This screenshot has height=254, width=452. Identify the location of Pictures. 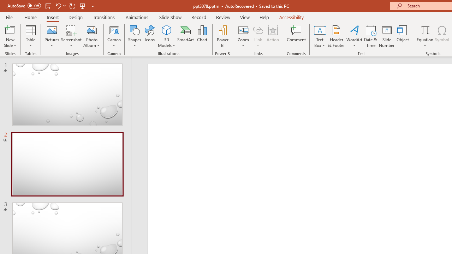
(52, 36).